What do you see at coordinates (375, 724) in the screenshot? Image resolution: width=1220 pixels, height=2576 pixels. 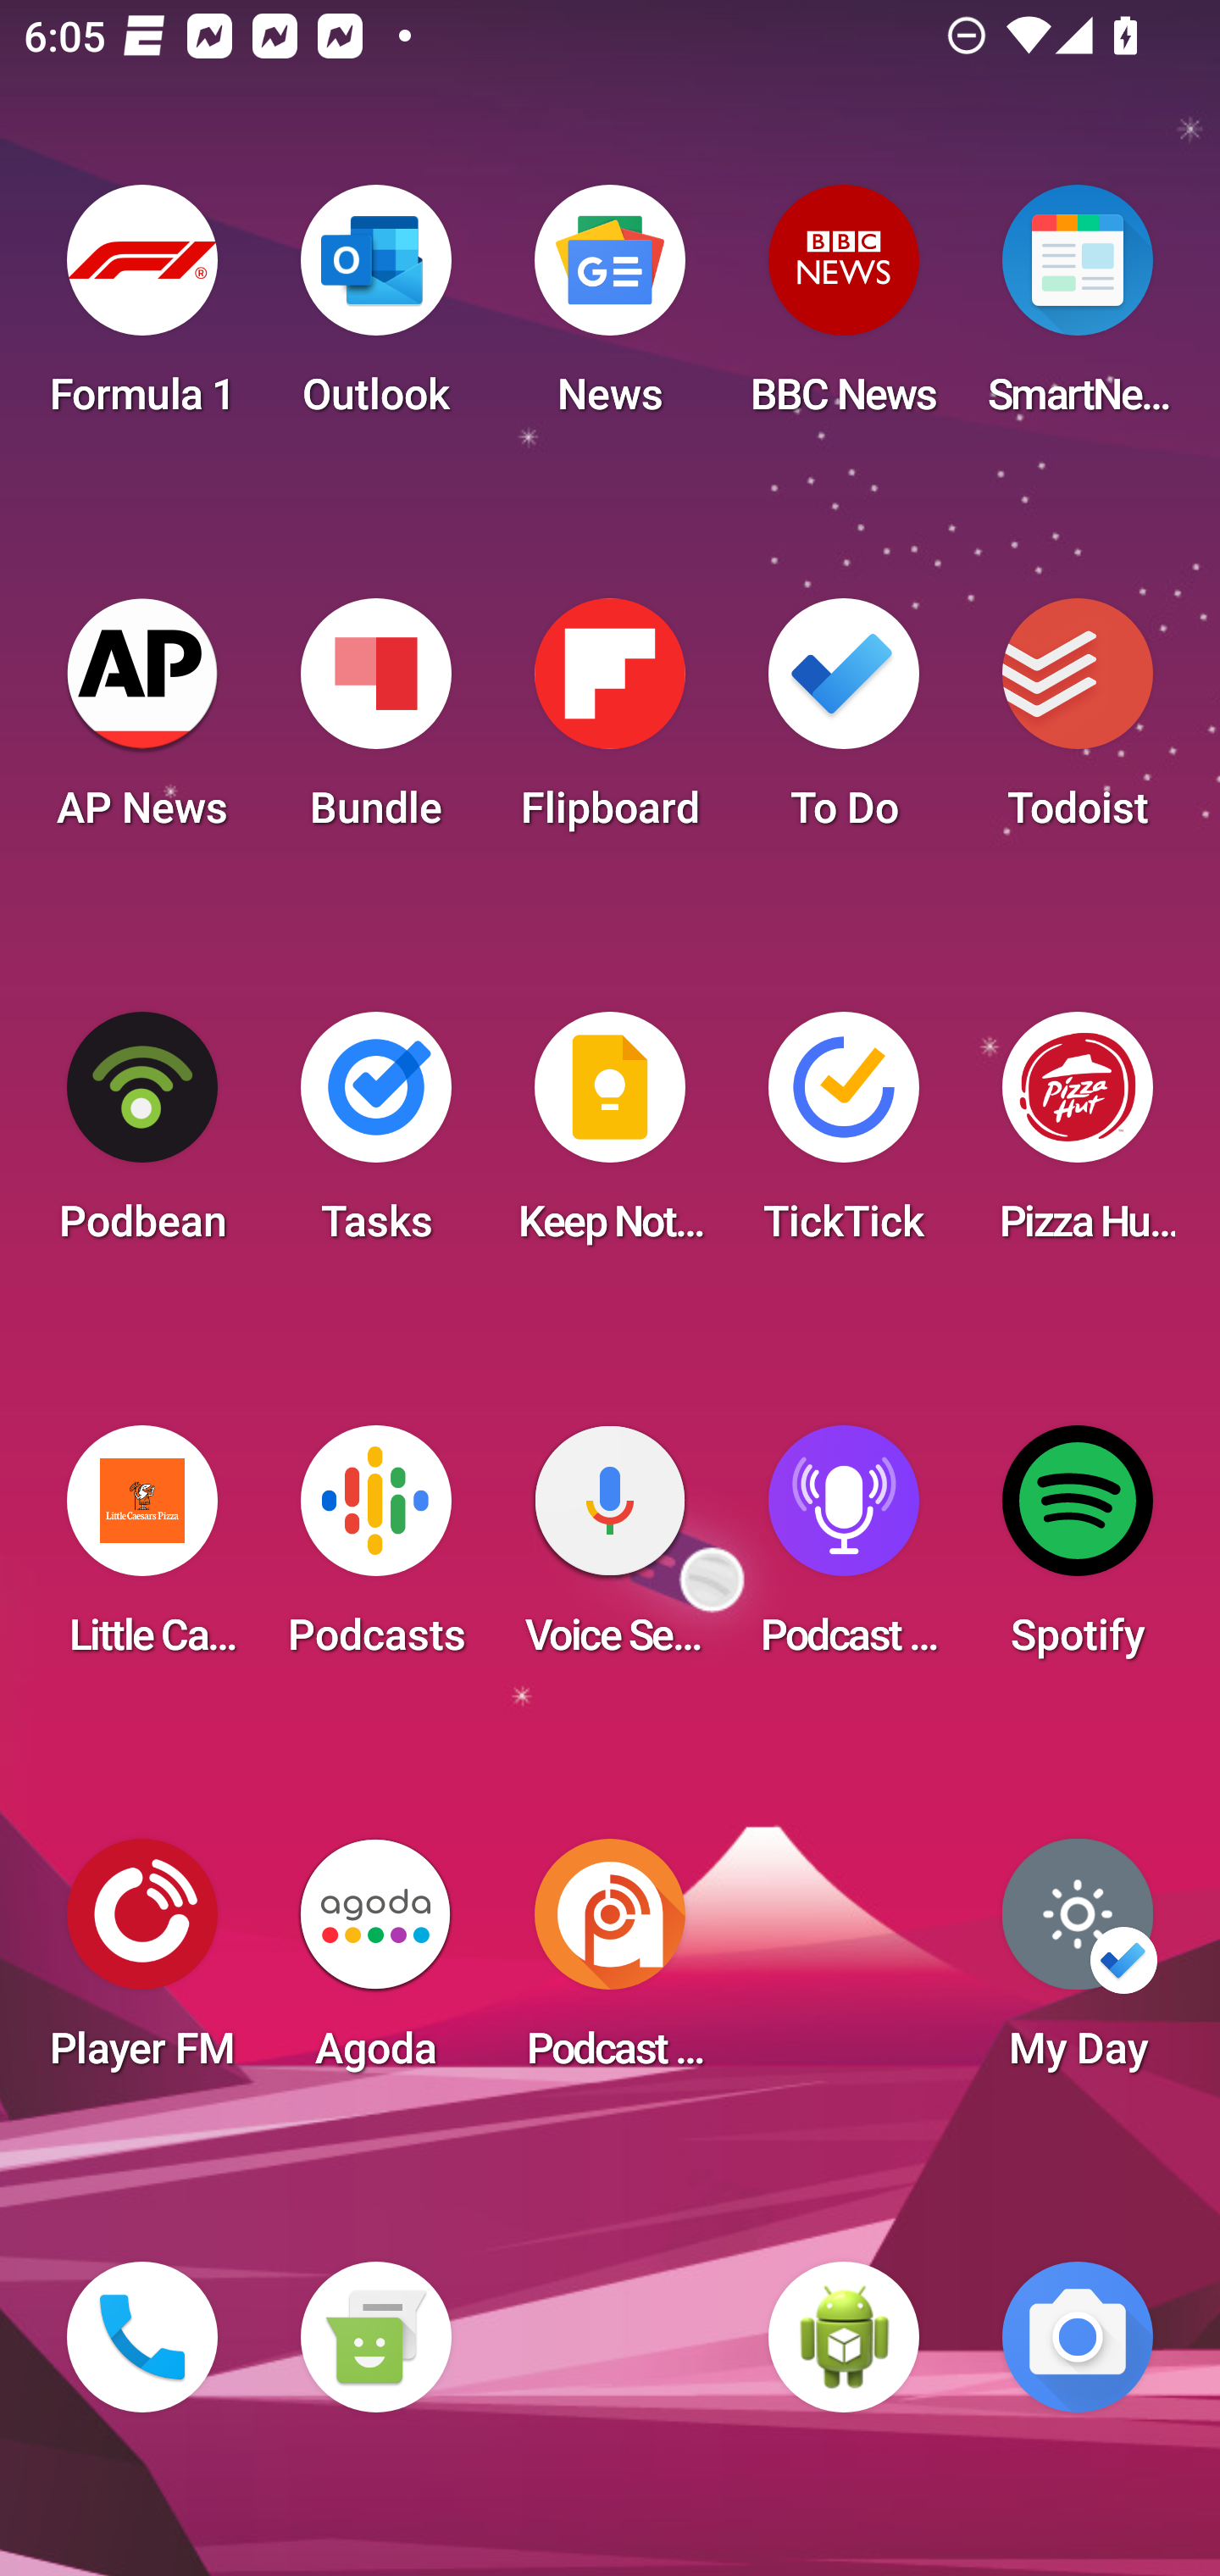 I see `Bundle` at bounding box center [375, 724].